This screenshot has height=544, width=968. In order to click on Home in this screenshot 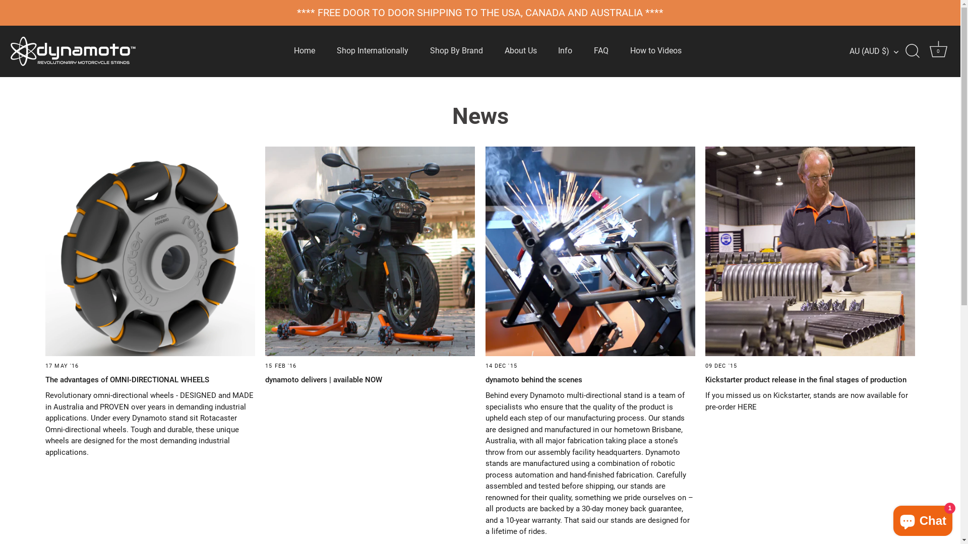, I will do `click(305, 51)`.